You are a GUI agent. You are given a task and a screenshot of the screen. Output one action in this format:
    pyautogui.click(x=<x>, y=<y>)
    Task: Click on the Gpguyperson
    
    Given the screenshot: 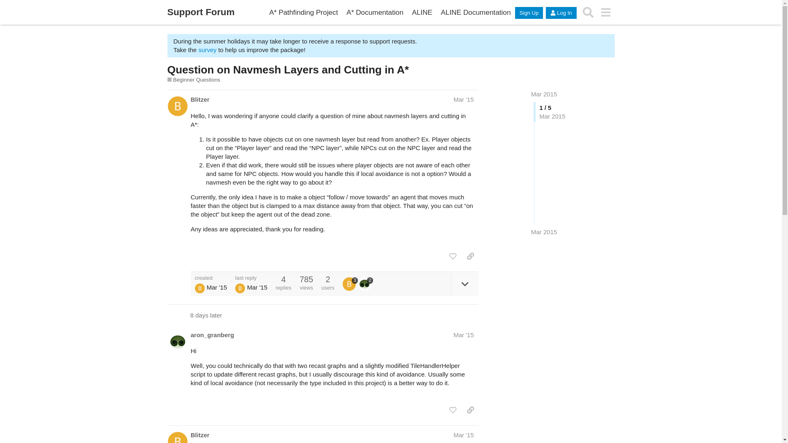 What is the action you would take?
    pyautogui.click(x=240, y=288)
    